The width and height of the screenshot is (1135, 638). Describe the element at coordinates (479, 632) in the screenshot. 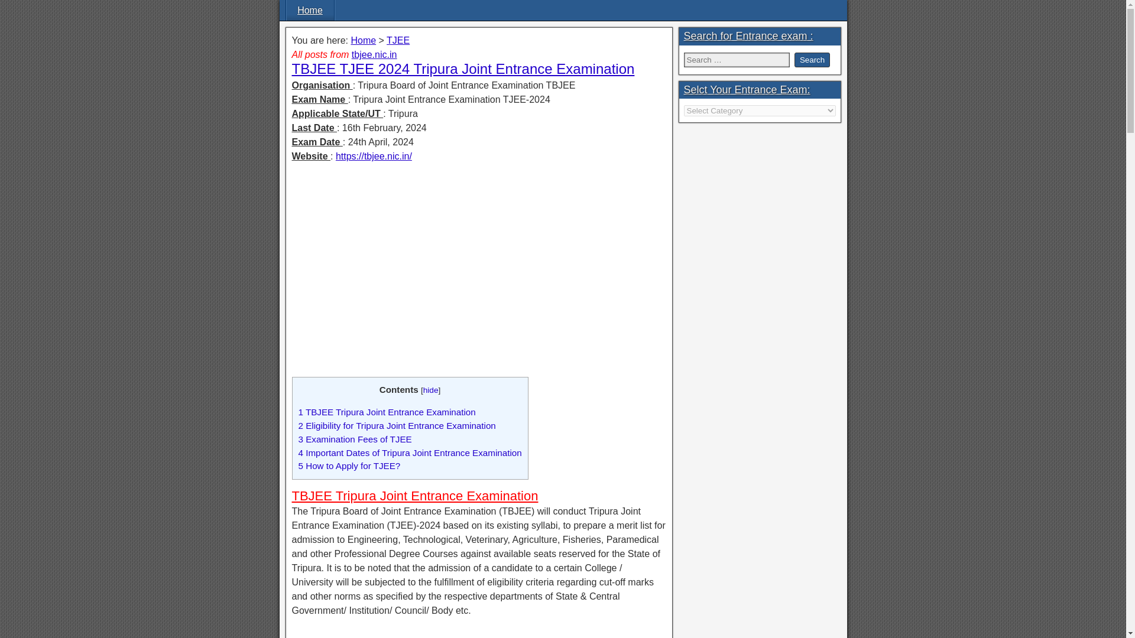

I see `Advertisement` at that location.